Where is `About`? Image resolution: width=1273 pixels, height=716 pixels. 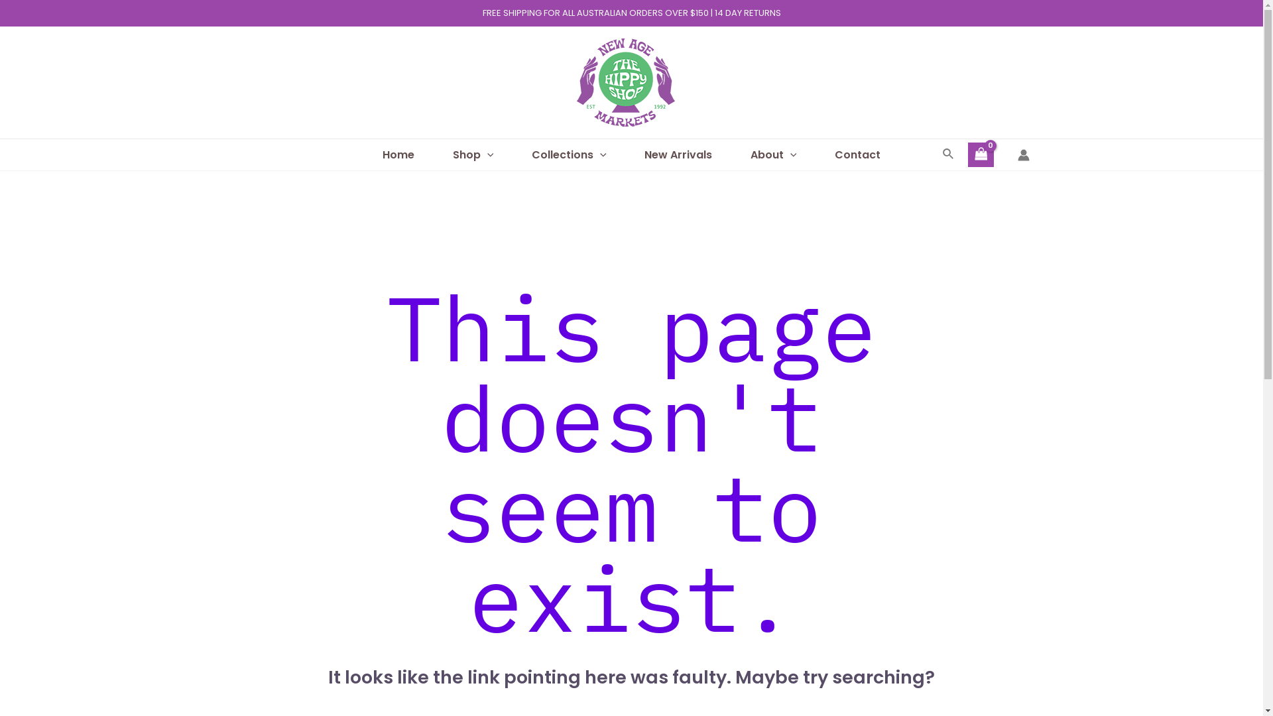 About is located at coordinates (773, 155).